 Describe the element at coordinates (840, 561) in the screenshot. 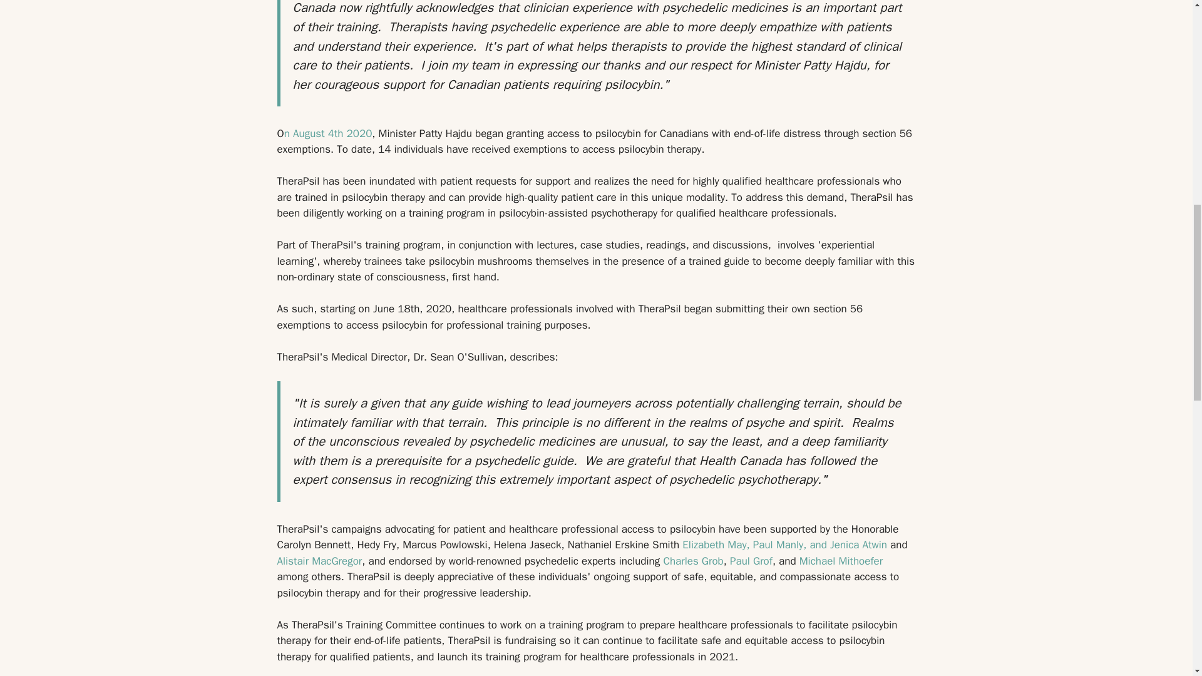

I see `Michael Mithoefer` at that location.